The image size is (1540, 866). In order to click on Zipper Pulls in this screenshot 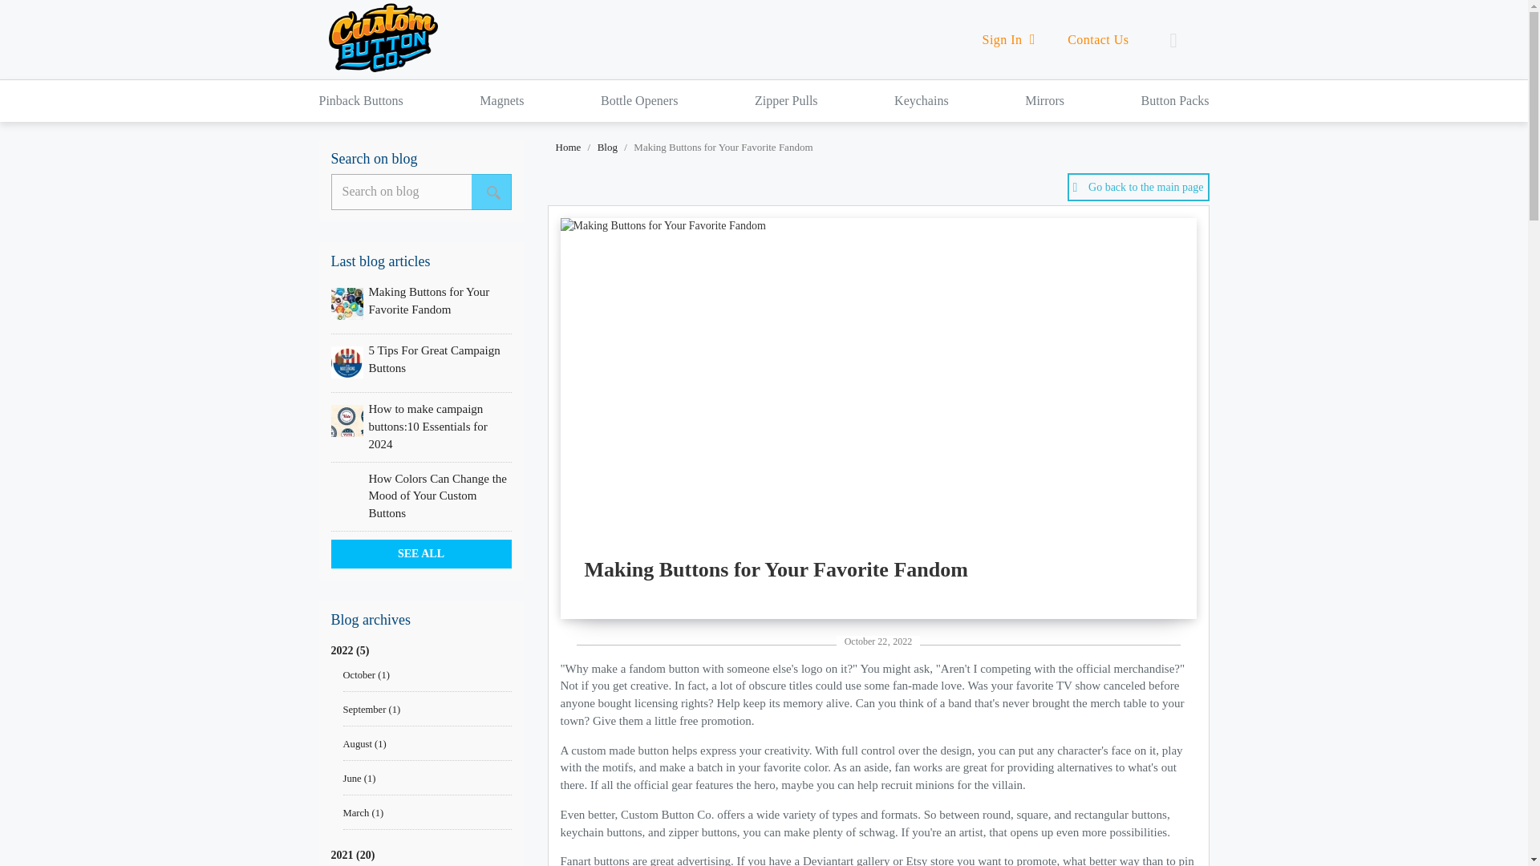, I will do `click(786, 101)`.